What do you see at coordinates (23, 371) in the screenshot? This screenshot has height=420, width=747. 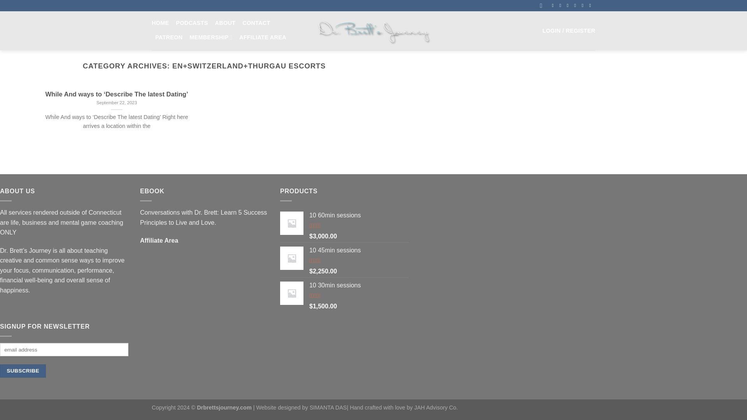 I see `Subscribe` at bounding box center [23, 371].